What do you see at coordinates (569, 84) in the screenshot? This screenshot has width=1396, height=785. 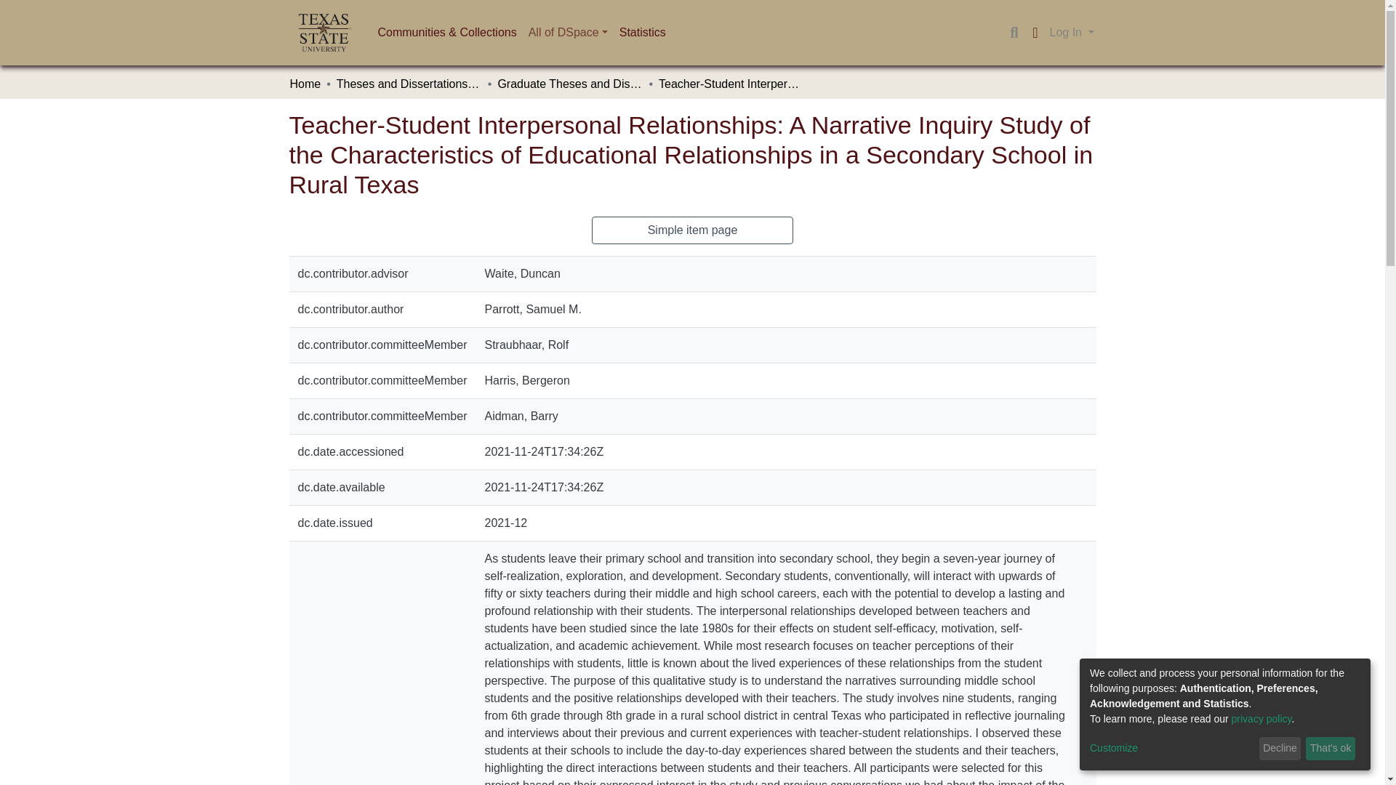 I see `Graduate Theses and Dissertations` at bounding box center [569, 84].